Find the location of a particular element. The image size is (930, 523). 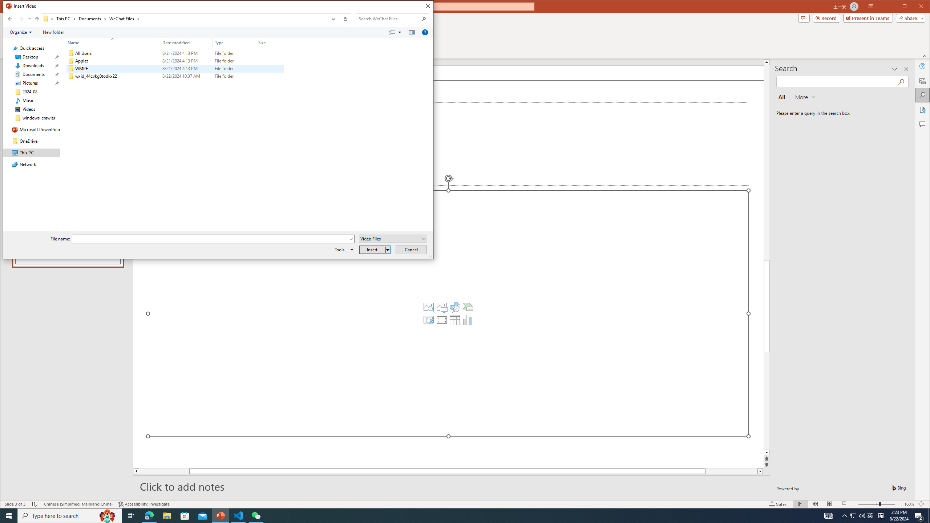

Recent locations is located at coordinates (29, 19).